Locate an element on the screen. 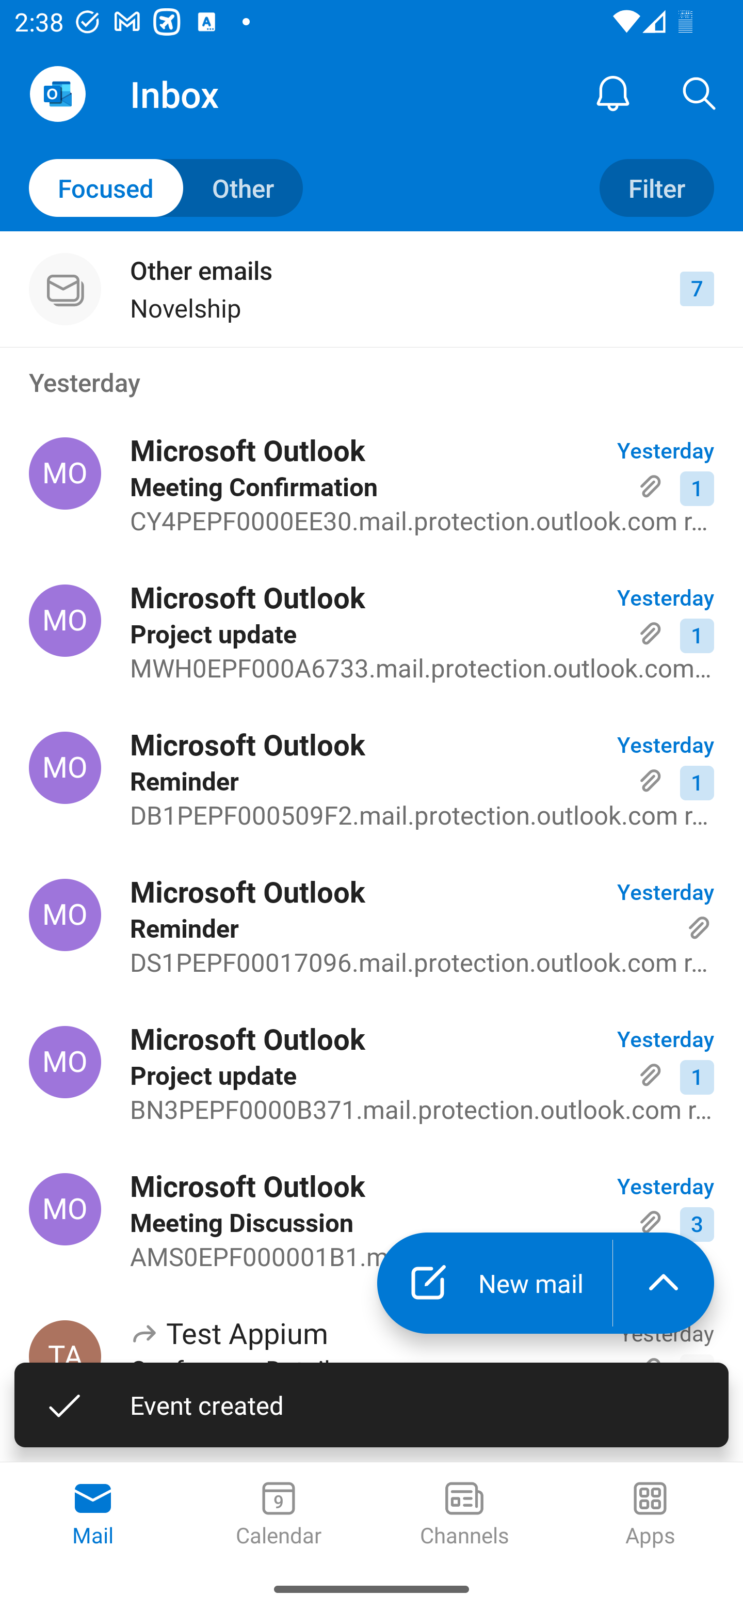 Image resolution: width=743 pixels, height=1611 pixels. Calendar is located at coordinates (279, 1515).